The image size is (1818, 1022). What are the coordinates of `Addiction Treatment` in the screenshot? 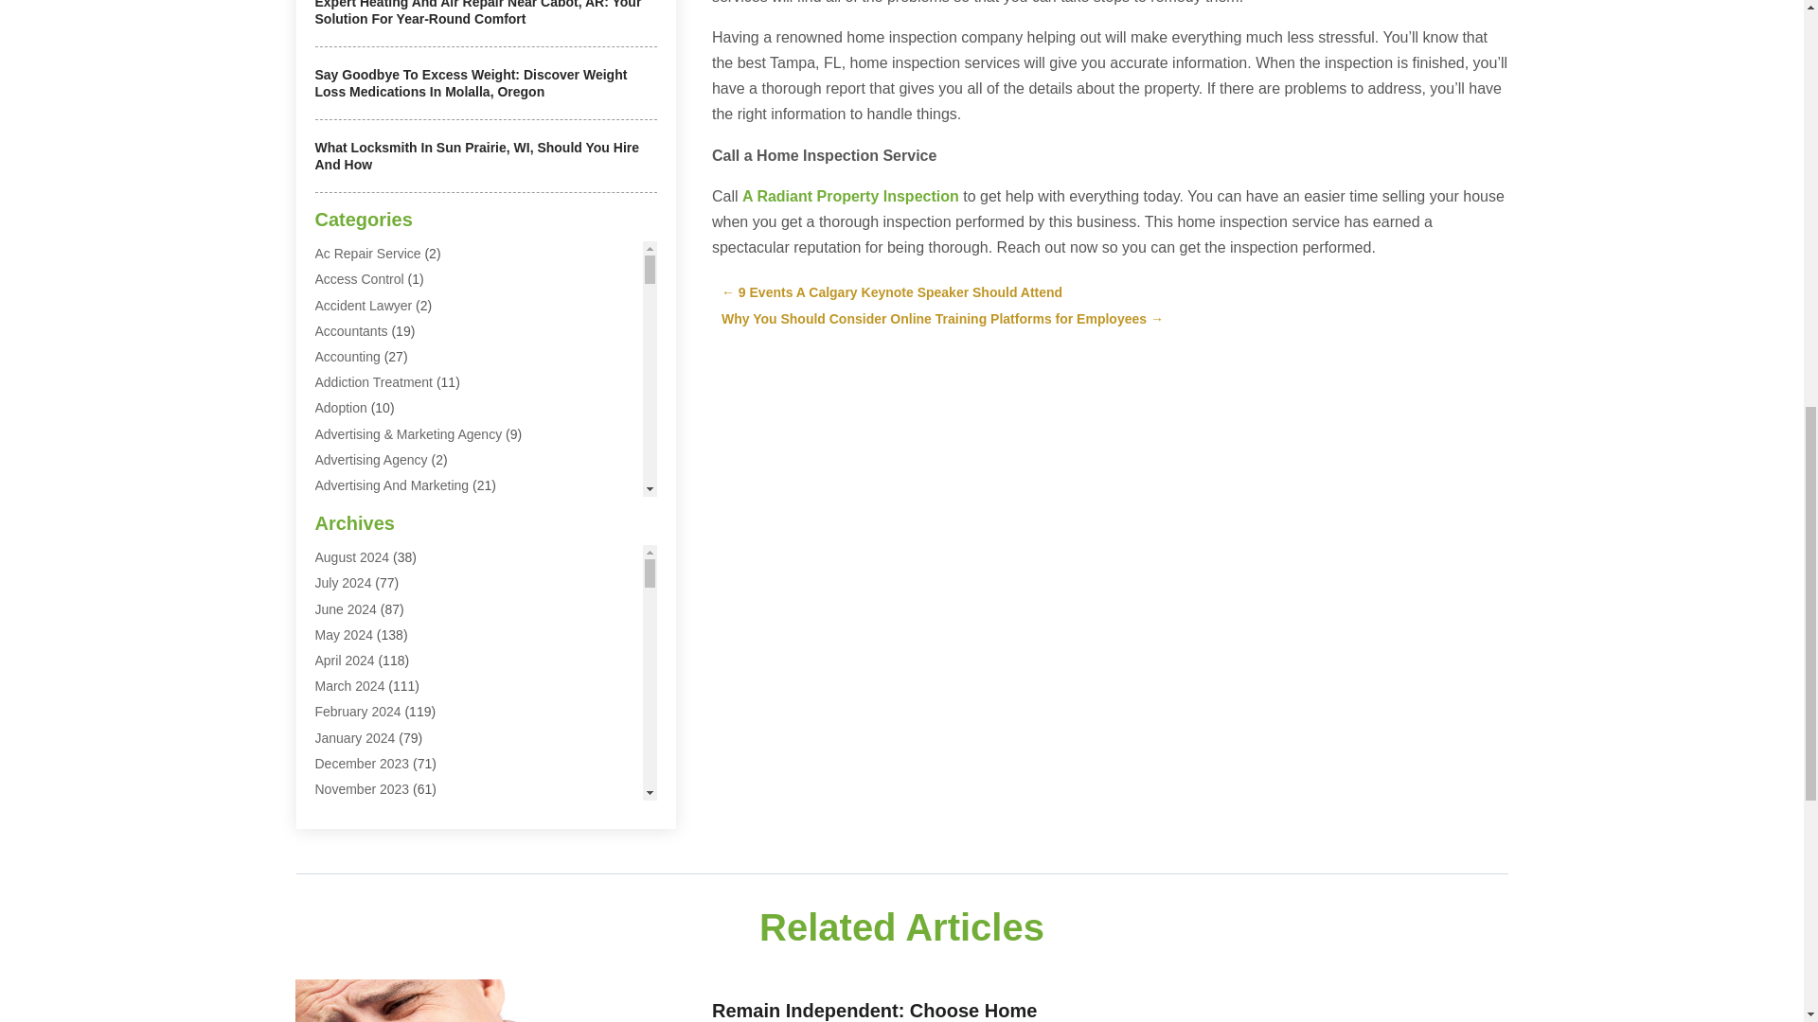 It's located at (373, 382).